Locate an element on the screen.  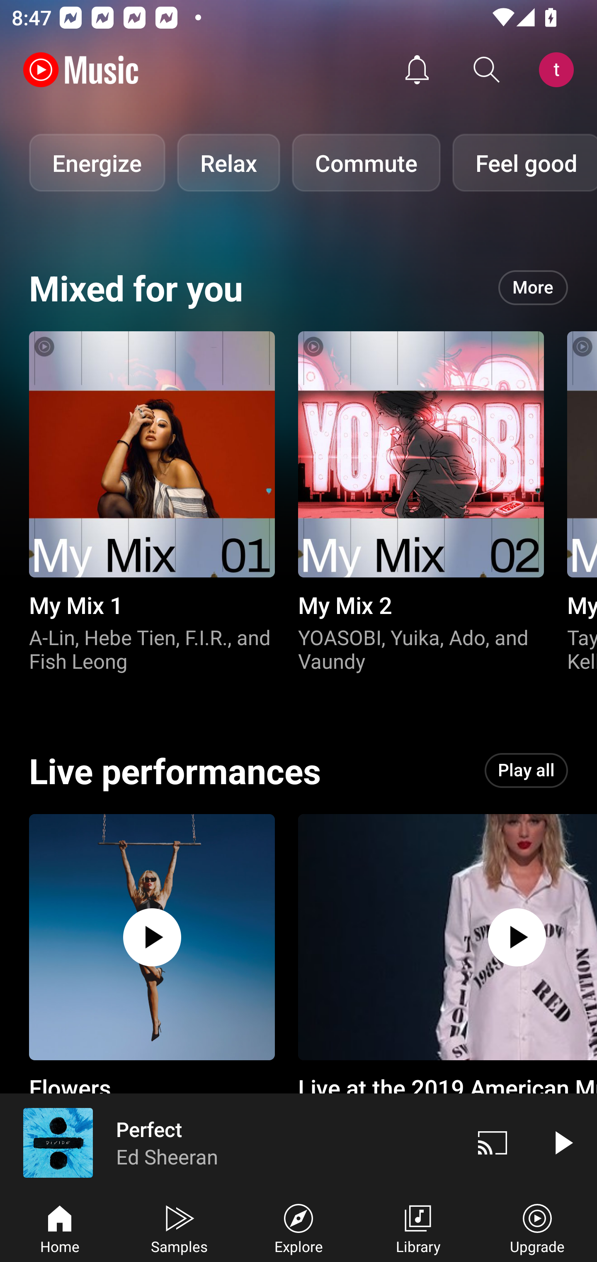
Samples is located at coordinates (179, 1227).